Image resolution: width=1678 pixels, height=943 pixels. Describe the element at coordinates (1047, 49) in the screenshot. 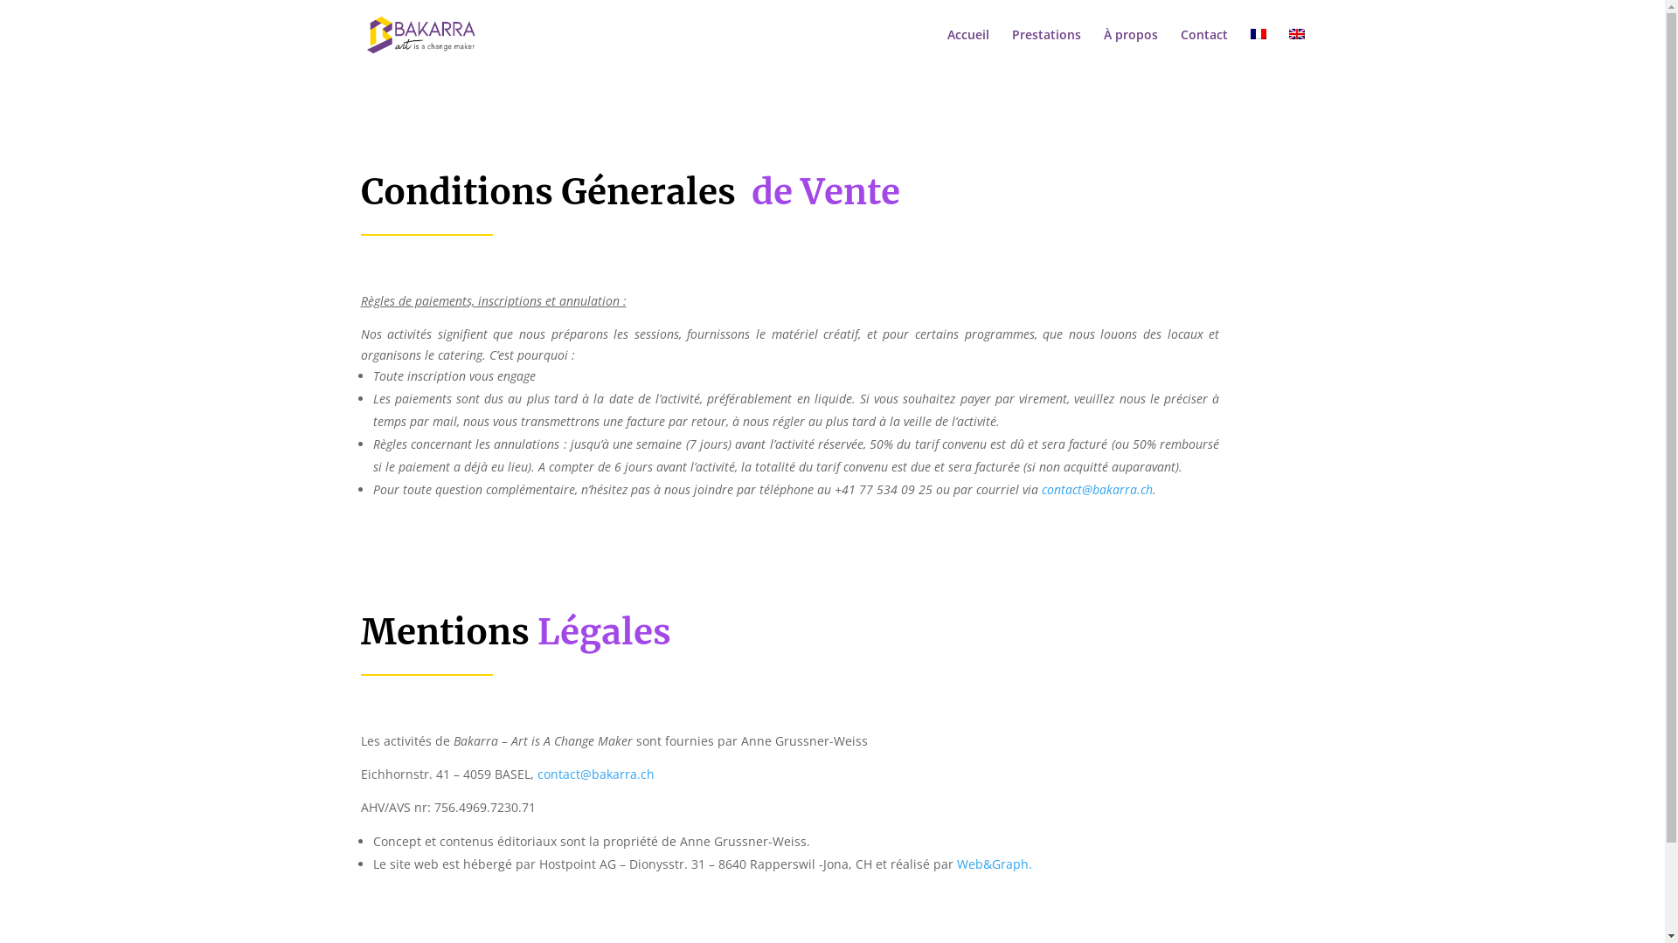

I see `Prestations` at that location.